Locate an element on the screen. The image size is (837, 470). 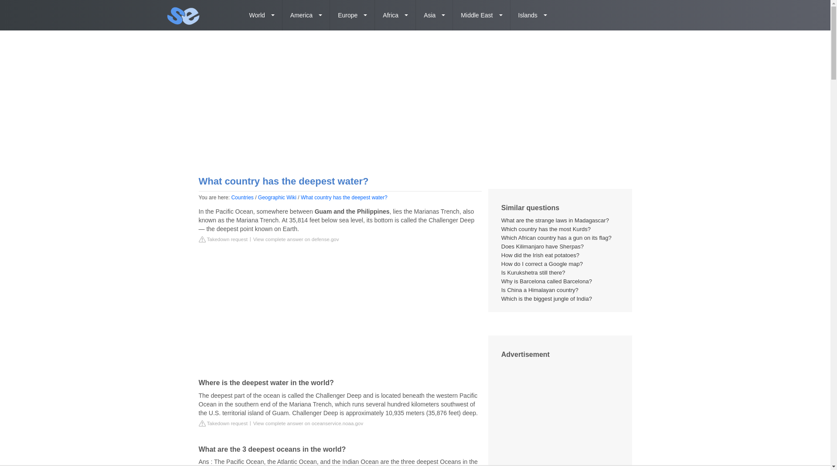
Europe is located at coordinates (352, 15).